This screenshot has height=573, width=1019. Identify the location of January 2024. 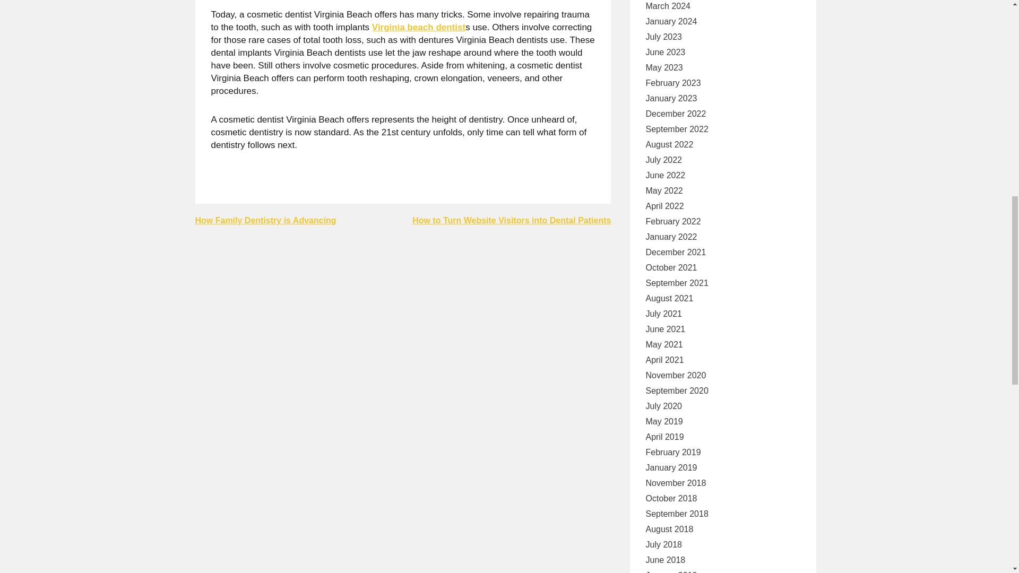
(671, 21).